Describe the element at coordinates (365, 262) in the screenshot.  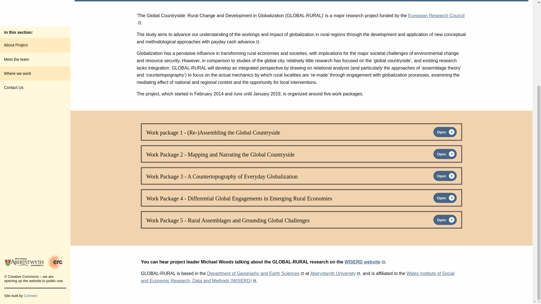
I see `External Link` at that location.